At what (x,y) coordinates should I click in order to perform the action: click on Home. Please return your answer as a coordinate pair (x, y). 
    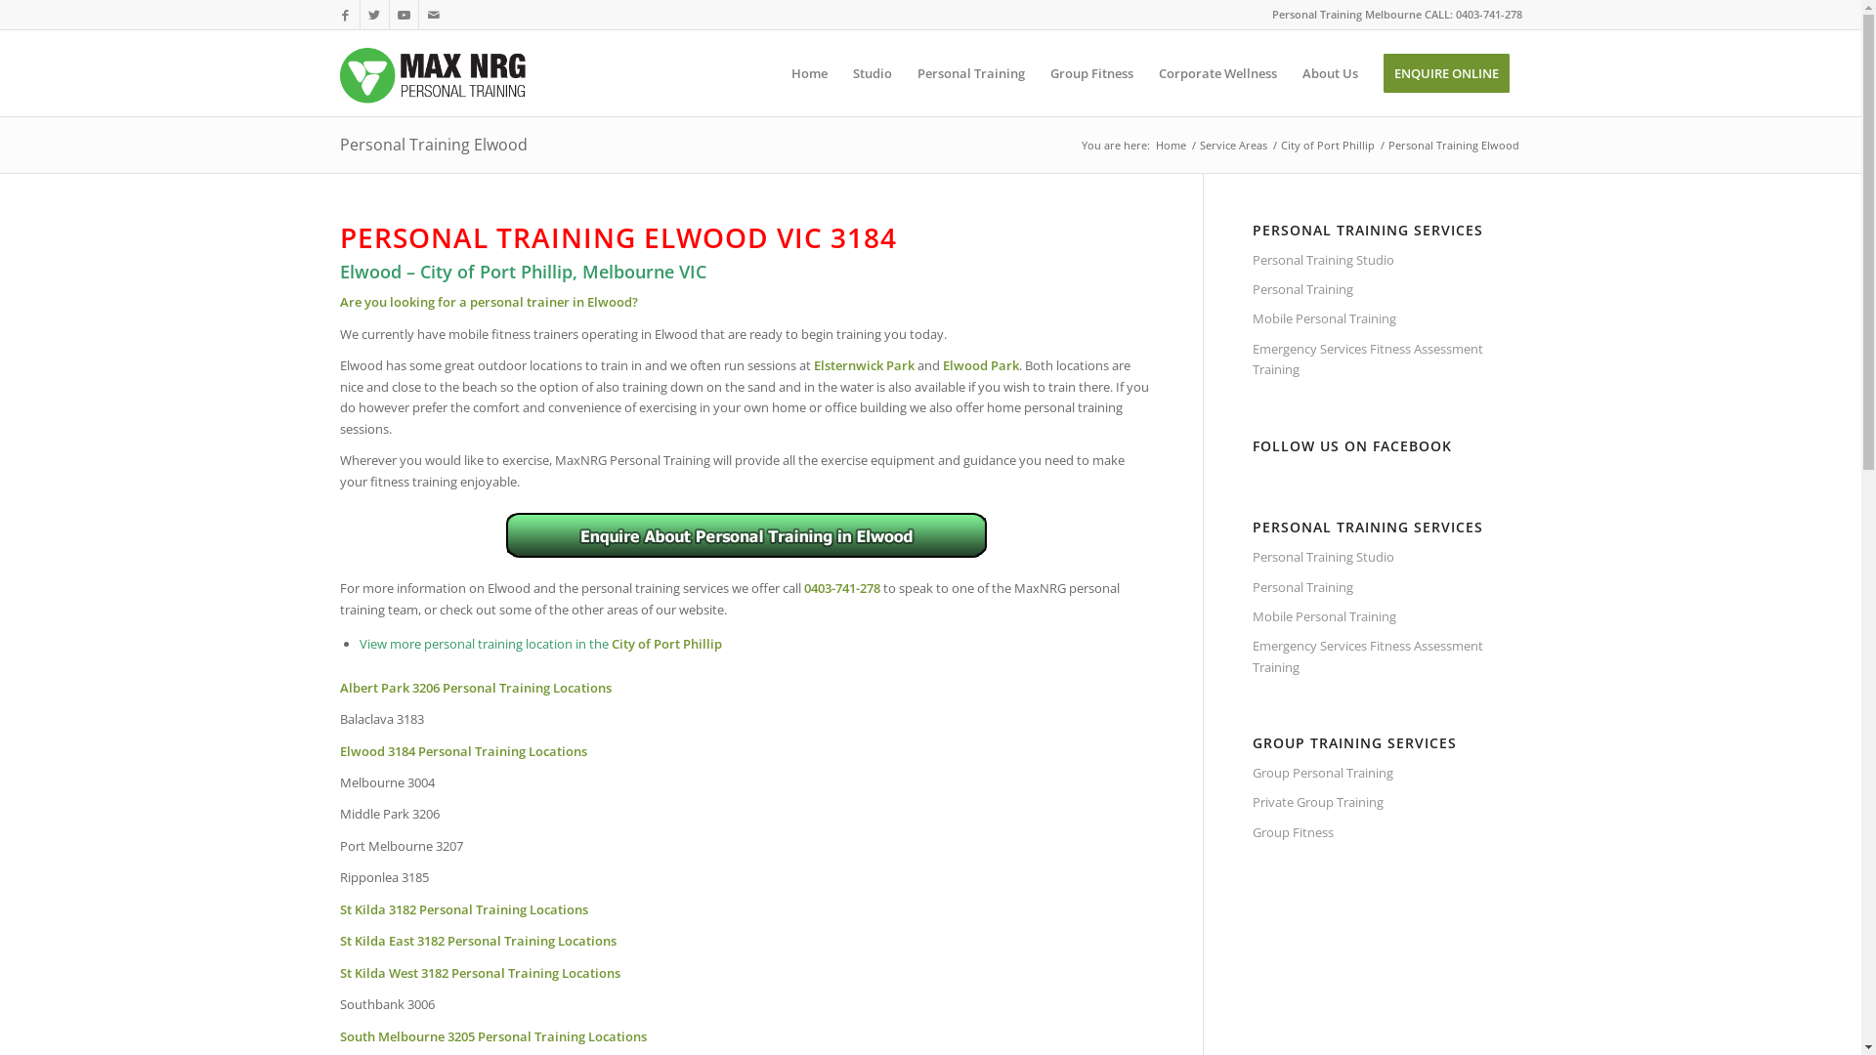
    Looking at the image, I should click on (1171, 145).